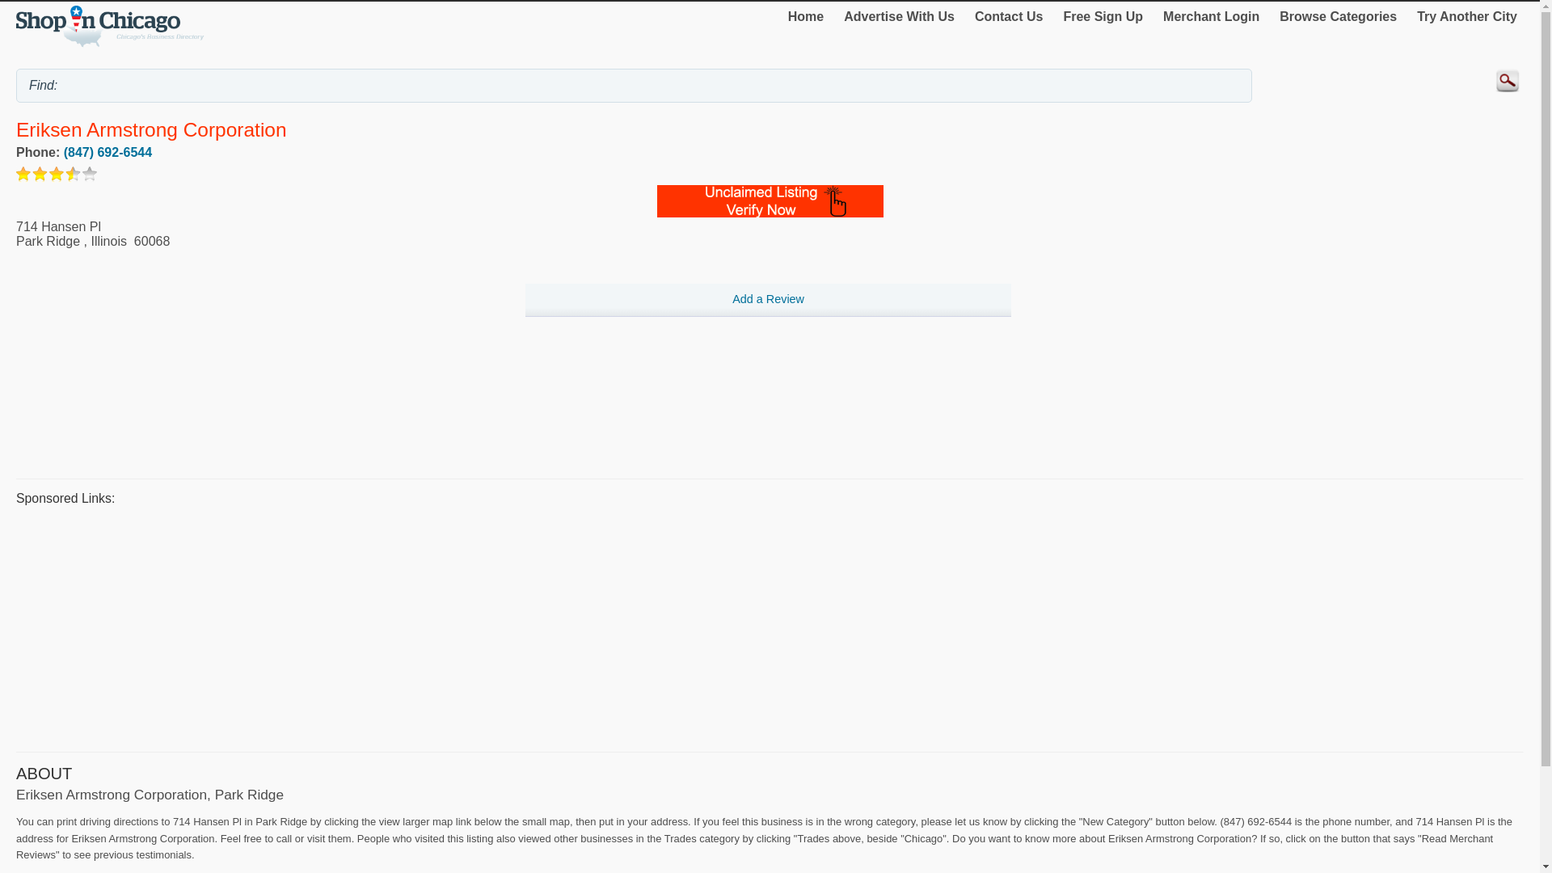 The width and height of the screenshot is (1552, 873). Describe the element at coordinates (768, 301) in the screenshot. I see `Add a Review` at that location.